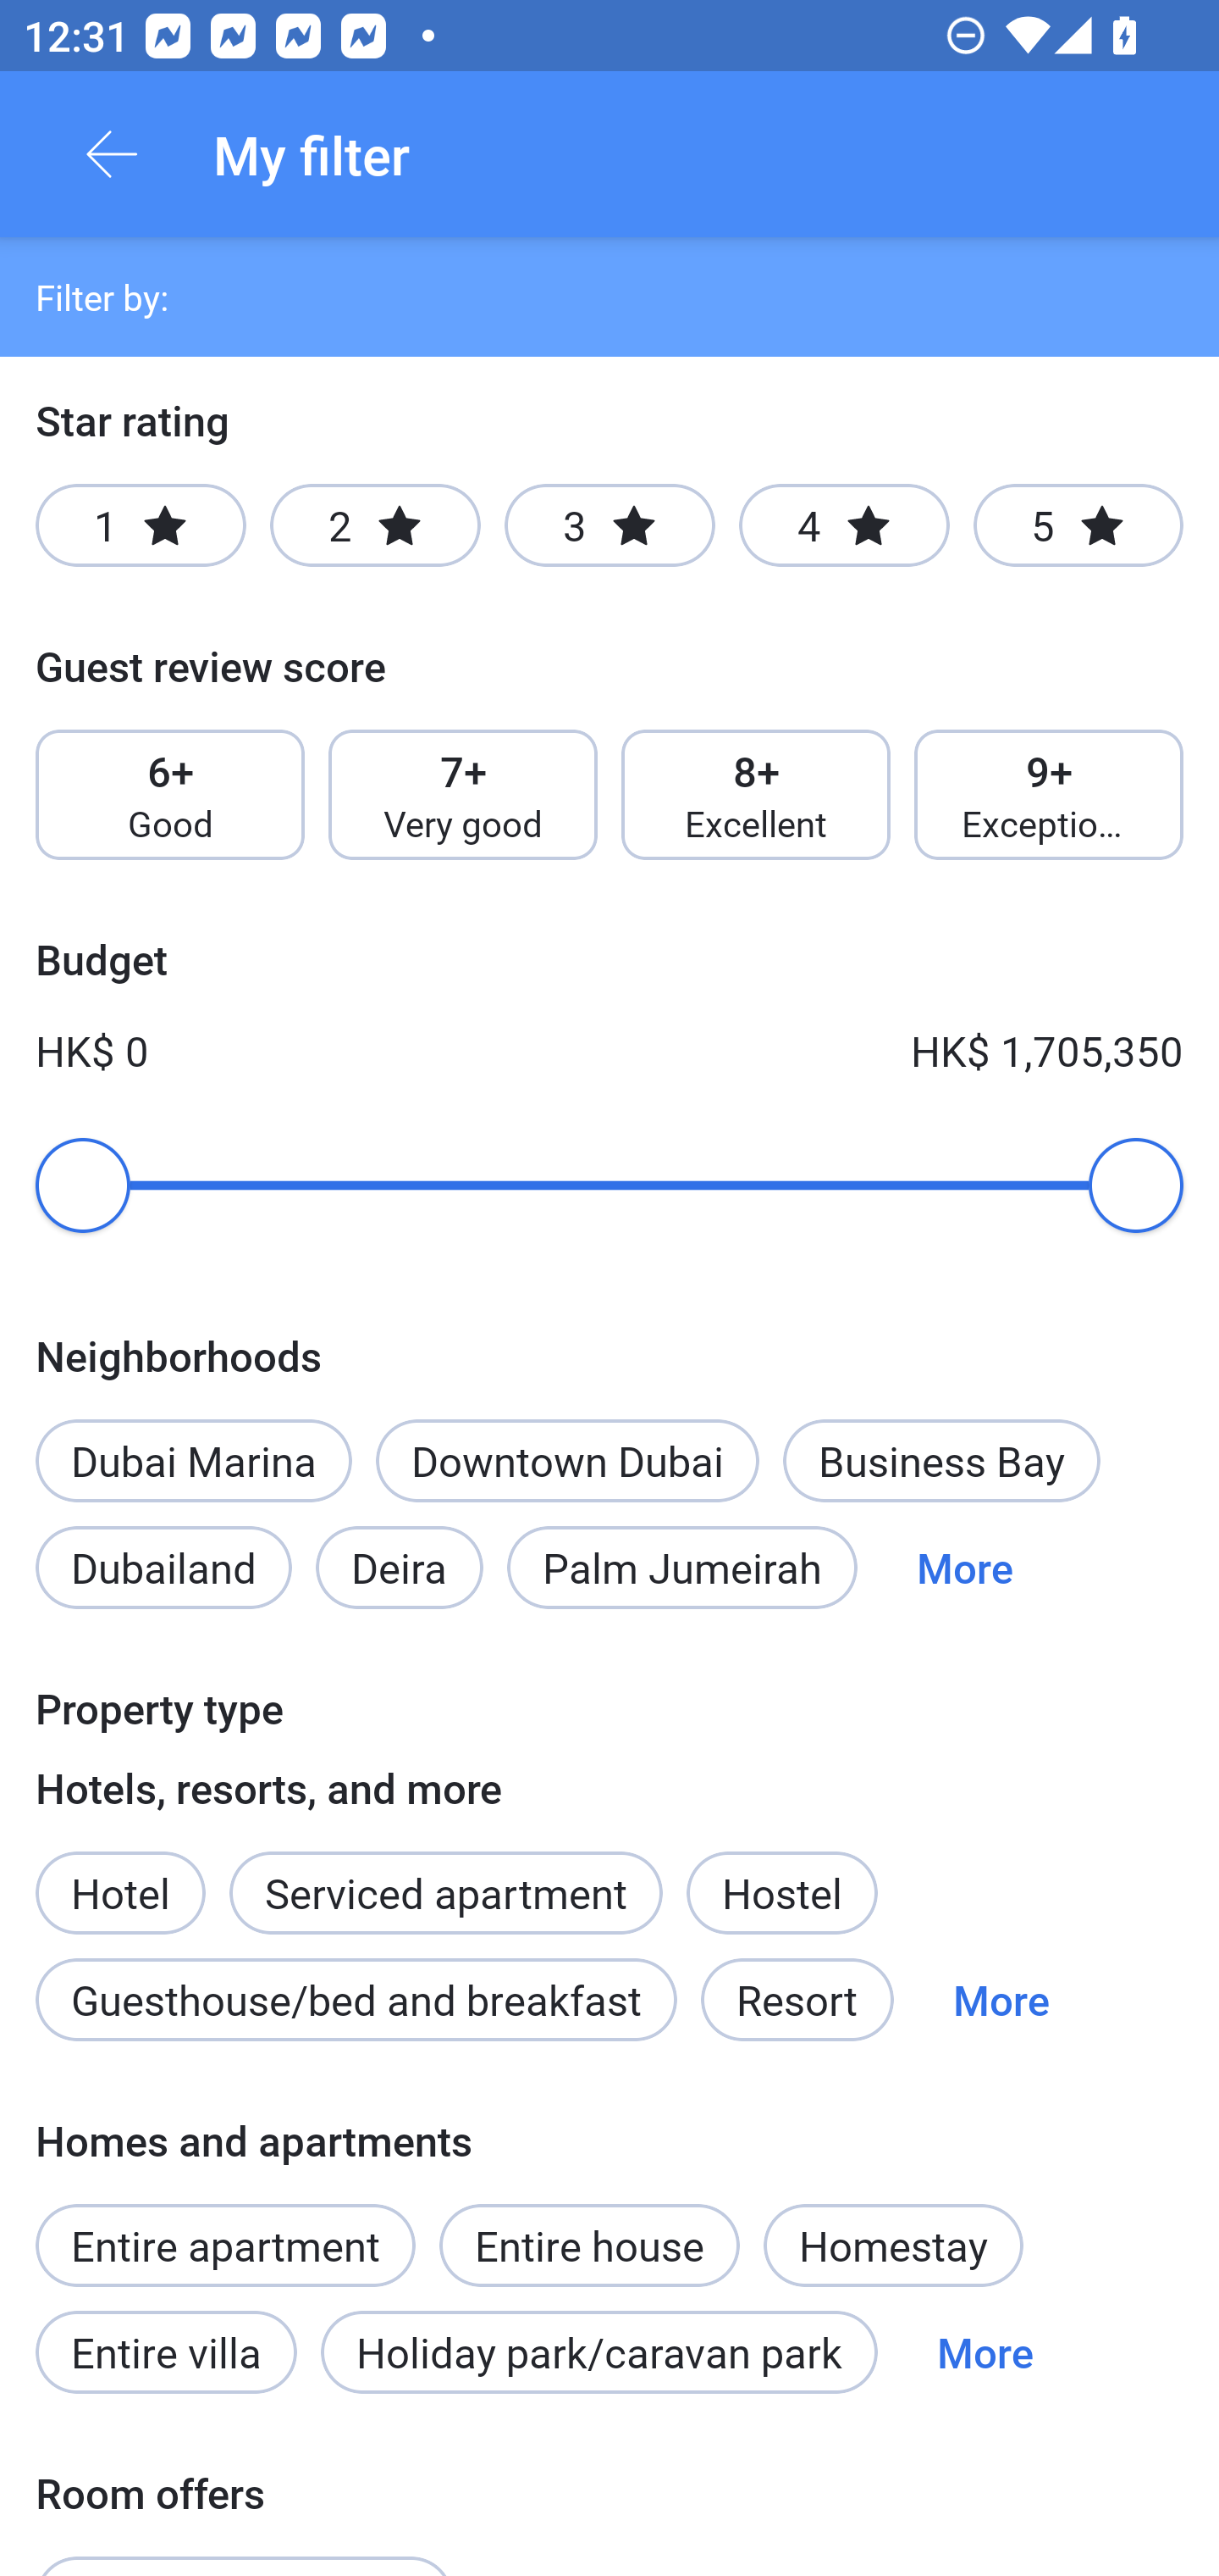  What do you see at coordinates (598, 2352) in the screenshot?
I see `Holiday park/caravan park` at bounding box center [598, 2352].